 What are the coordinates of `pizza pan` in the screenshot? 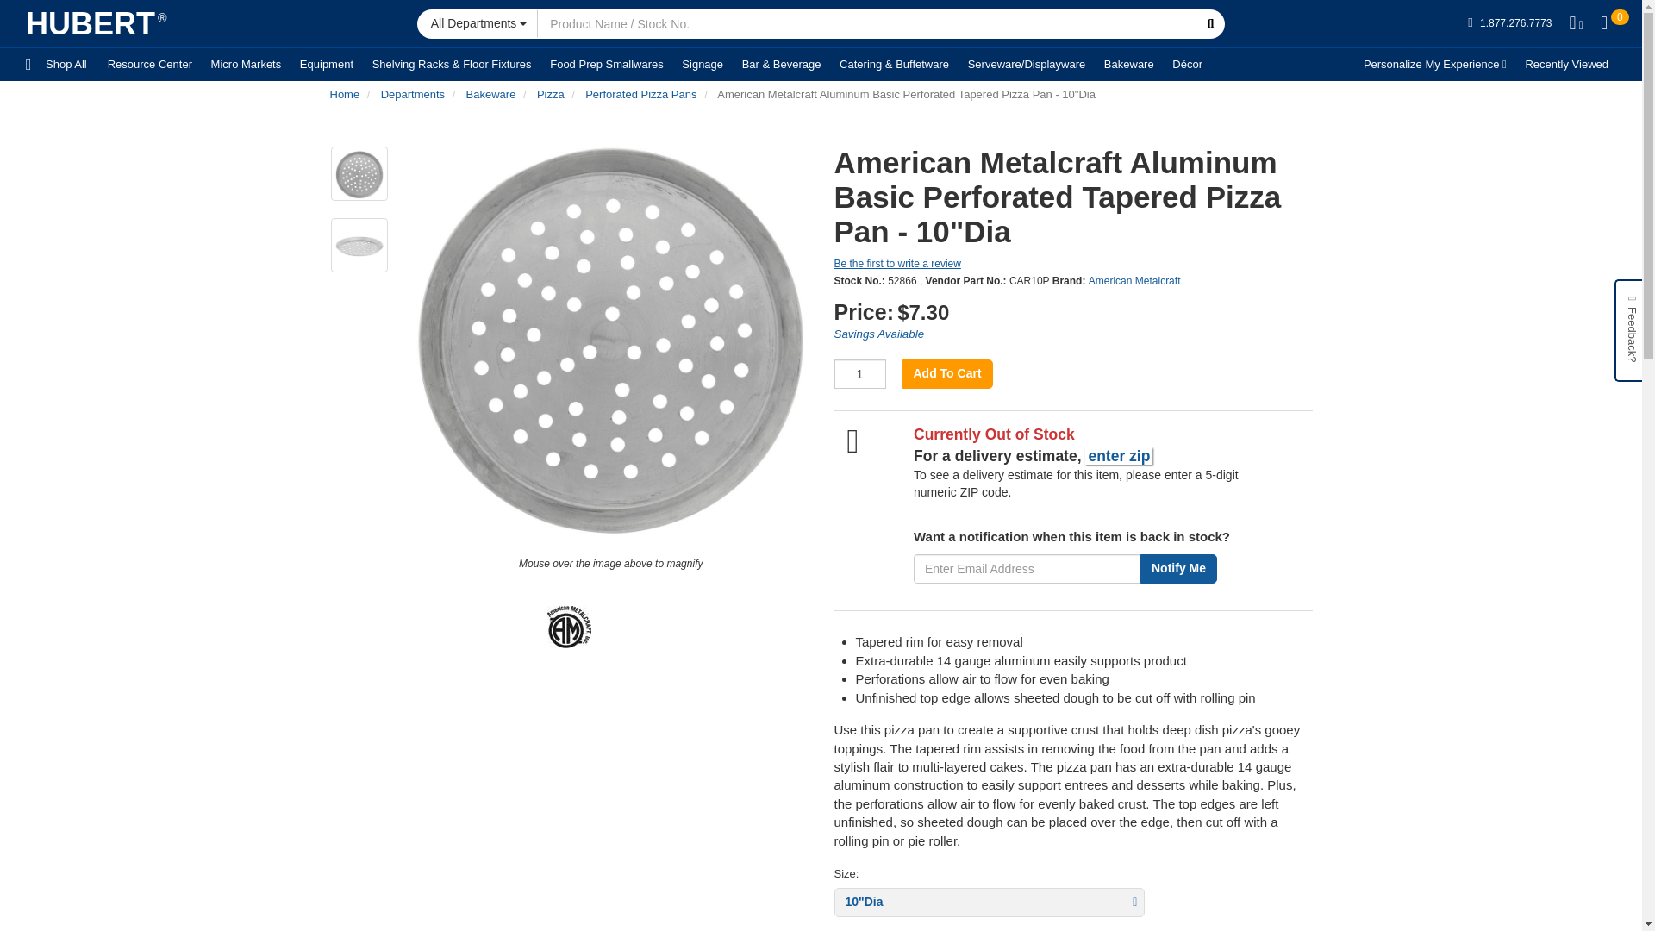 It's located at (358, 174).